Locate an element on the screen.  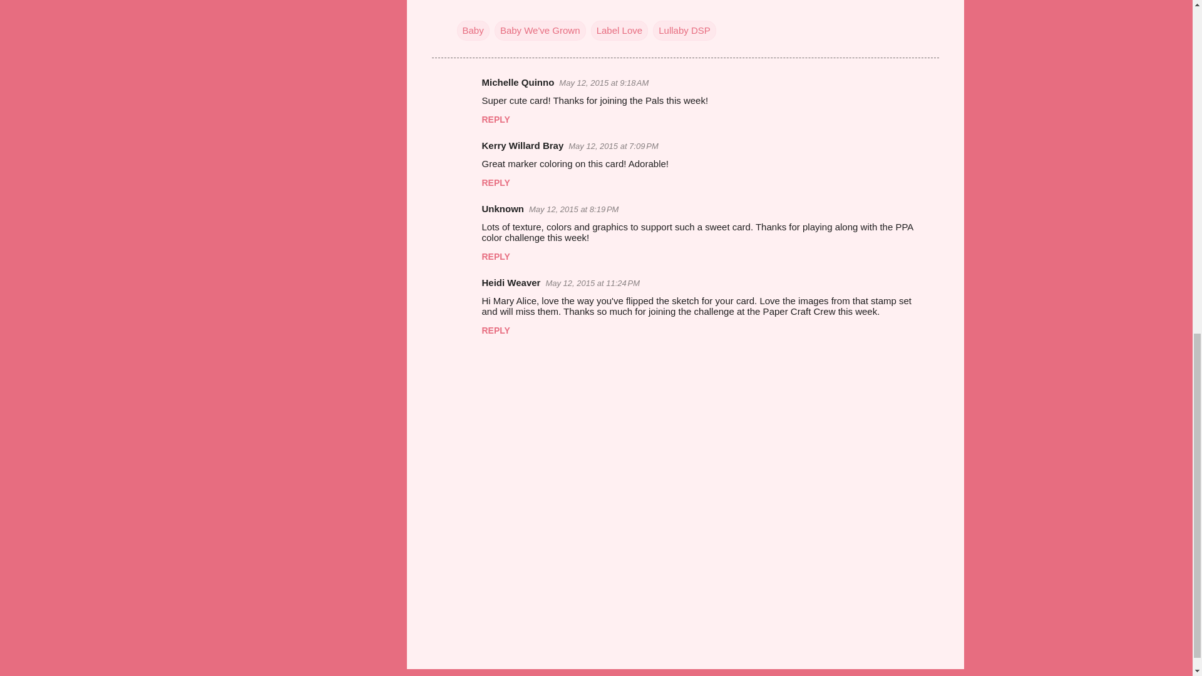
Baby We've Grown is located at coordinates (540, 30).